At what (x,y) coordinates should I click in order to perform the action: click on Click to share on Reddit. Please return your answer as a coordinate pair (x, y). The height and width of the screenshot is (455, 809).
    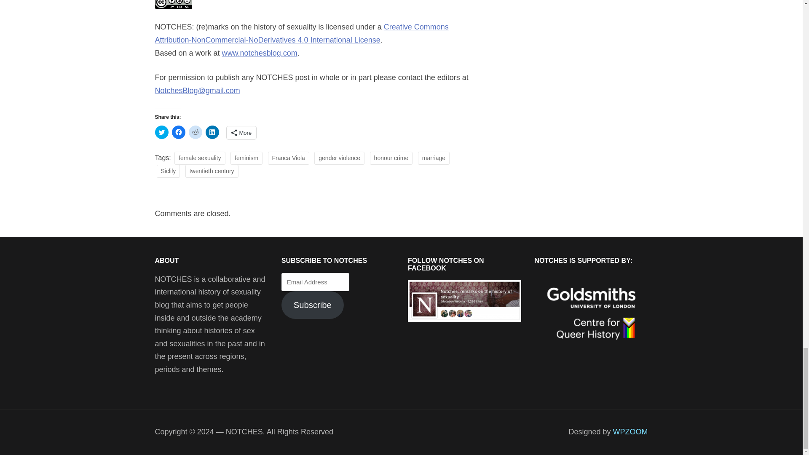
    Looking at the image, I should click on (196, 132).